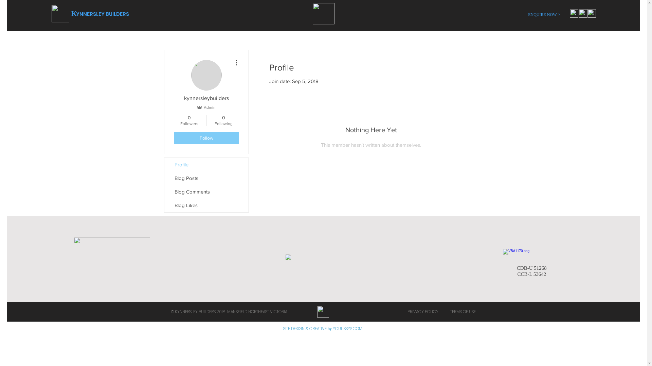  What do you see at coordinates (206, 192) in the screenshot?
I see `Blog Comments` at bounding box center [206, 192].